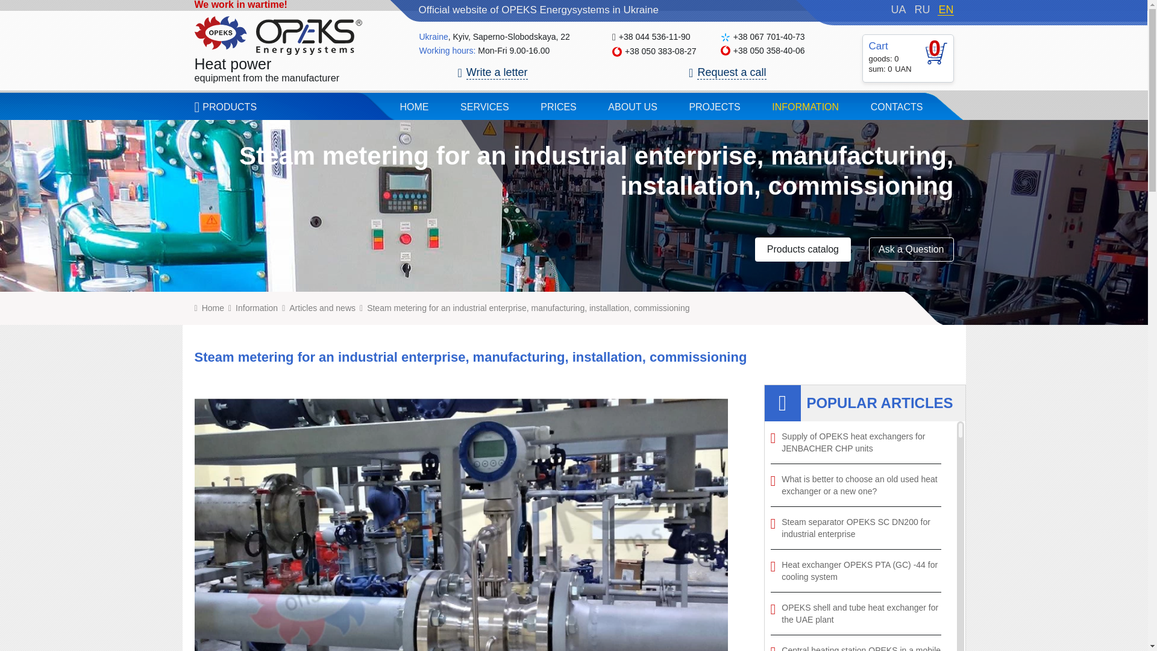 This screenshot has width=1157, height=651. What do you see at coordinates (277, 49) in the screenshot?
I see `PROJECTS` at bounding box center [277, 49].